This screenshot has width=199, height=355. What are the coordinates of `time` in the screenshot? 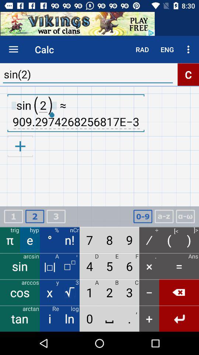 It's located at (143, 217).